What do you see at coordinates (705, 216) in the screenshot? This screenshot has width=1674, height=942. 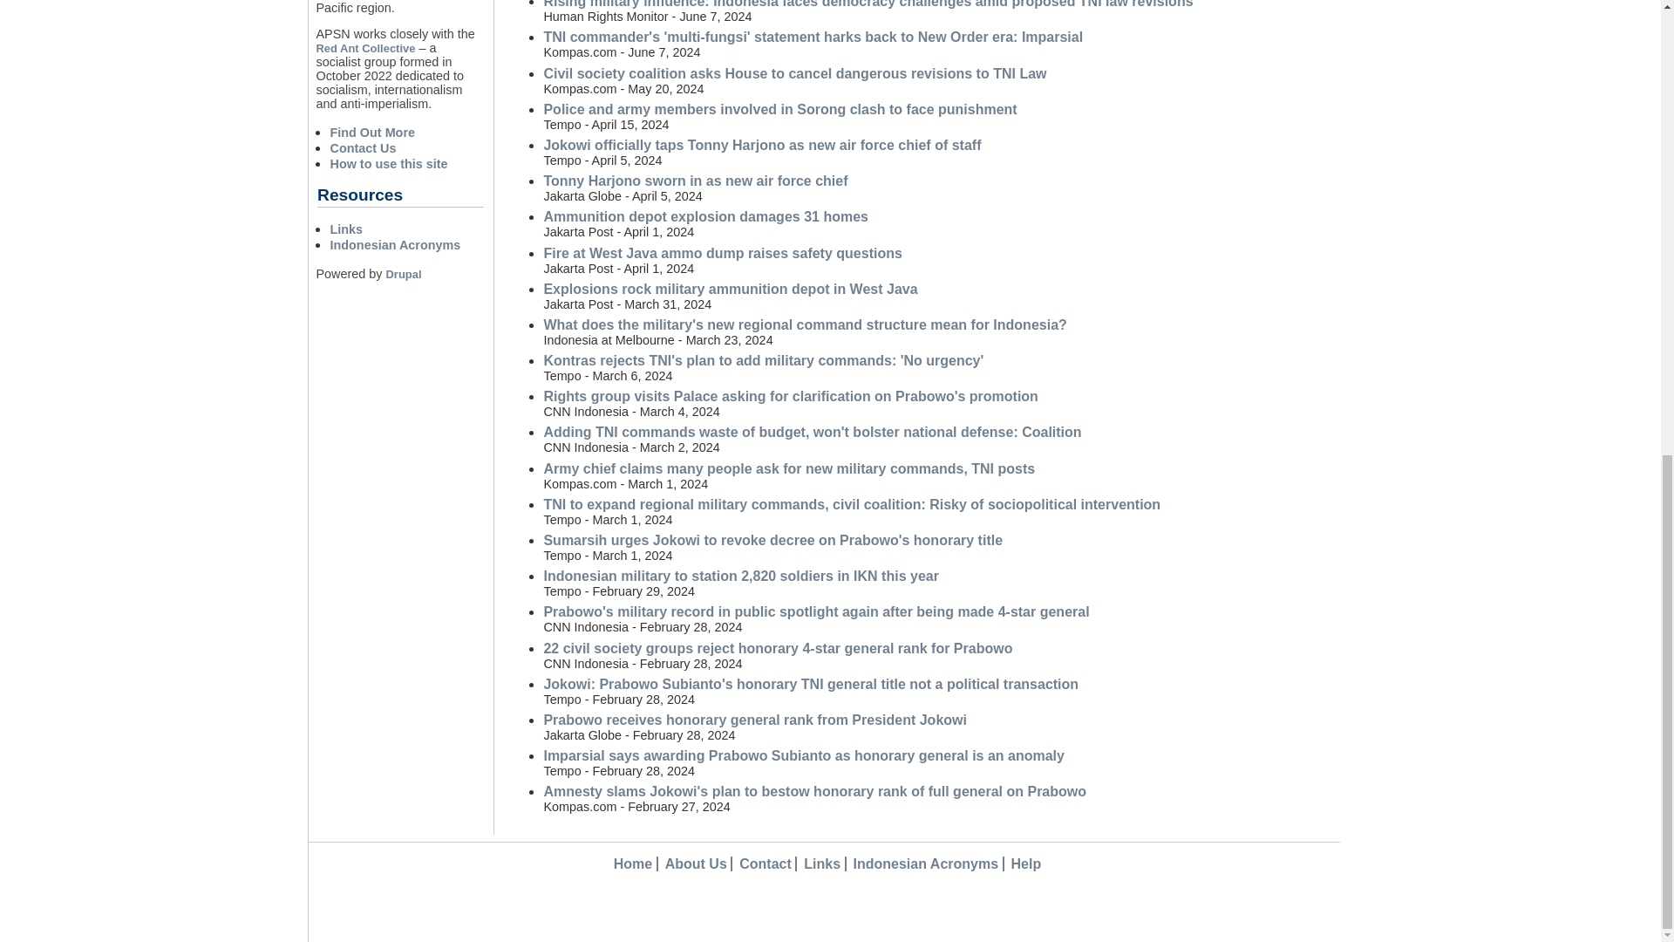 I see `Ammunition depot explosion damages 31 homes` at bounding box center [705, 216].